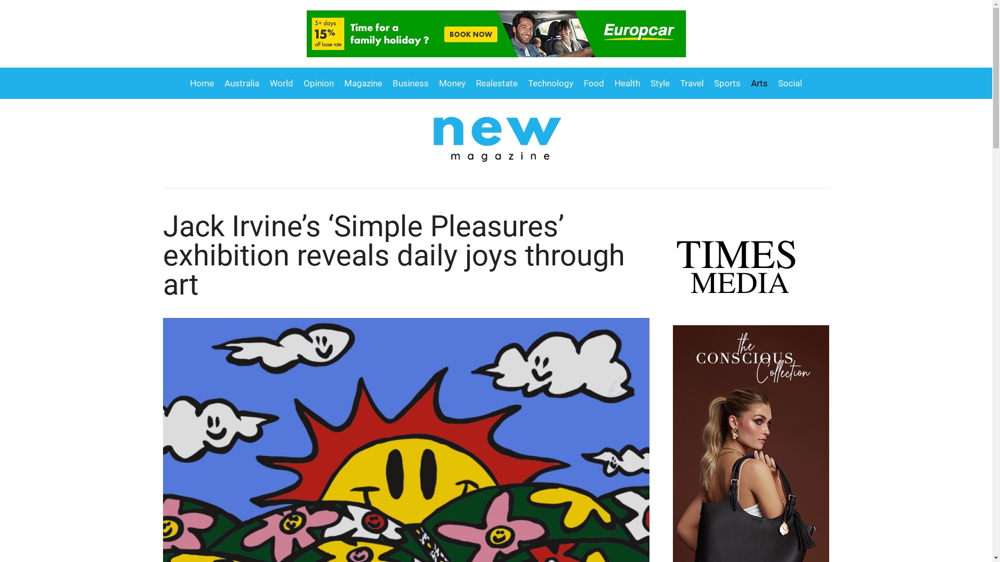 This screenshot has height=562, width=1000. I want to click on Sports, so click(727, 83).